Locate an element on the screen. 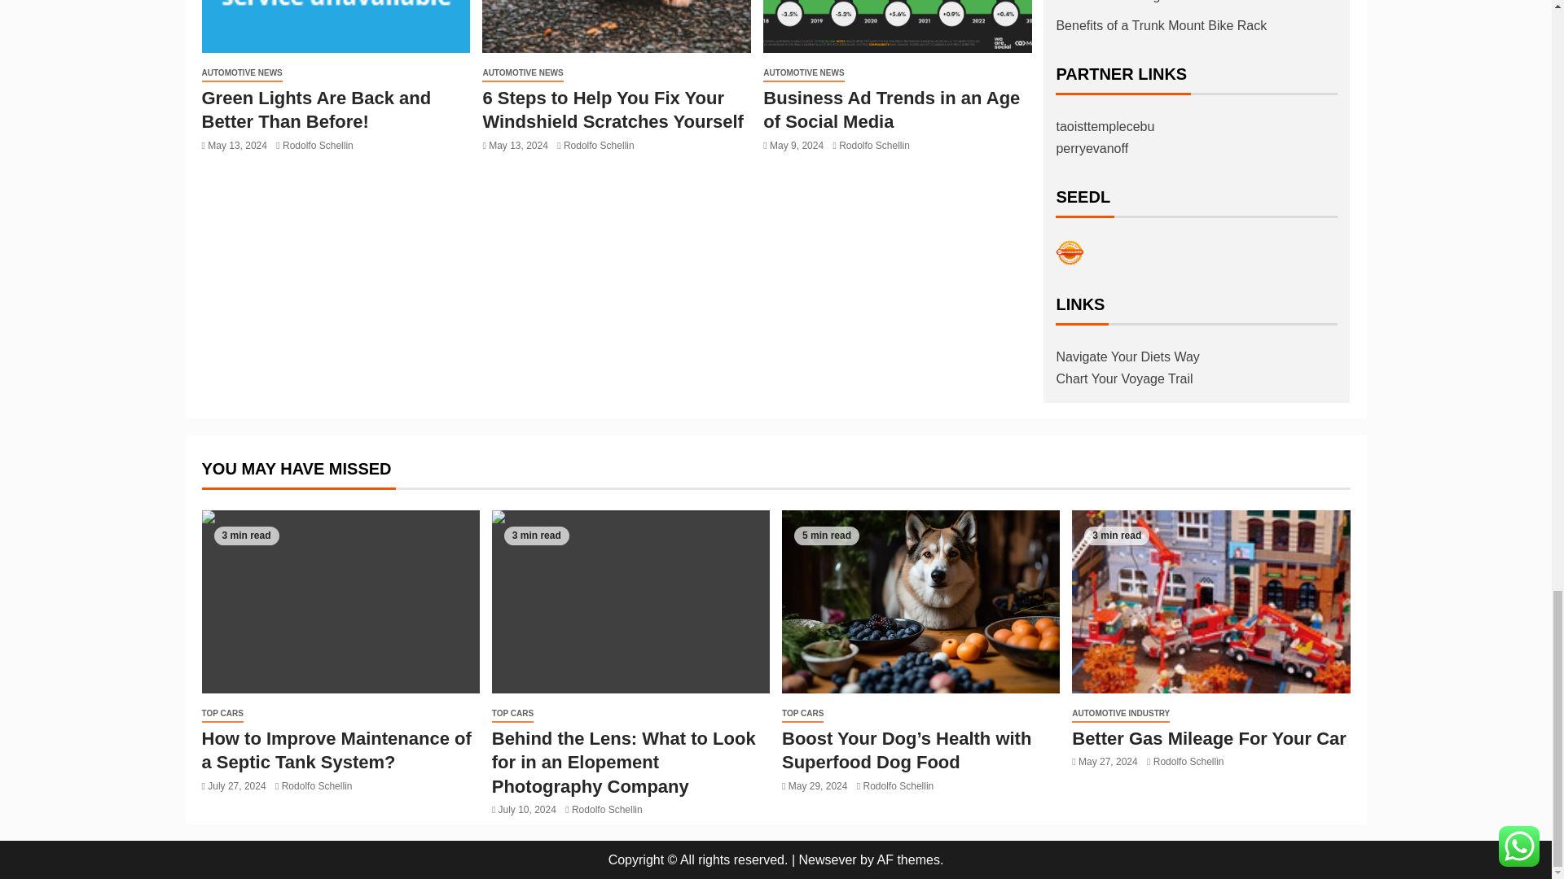 The height and width of the screenshot is (879, 1564). Business Ad Trends in an Age of Social Media is located at coordinates (898, 26).